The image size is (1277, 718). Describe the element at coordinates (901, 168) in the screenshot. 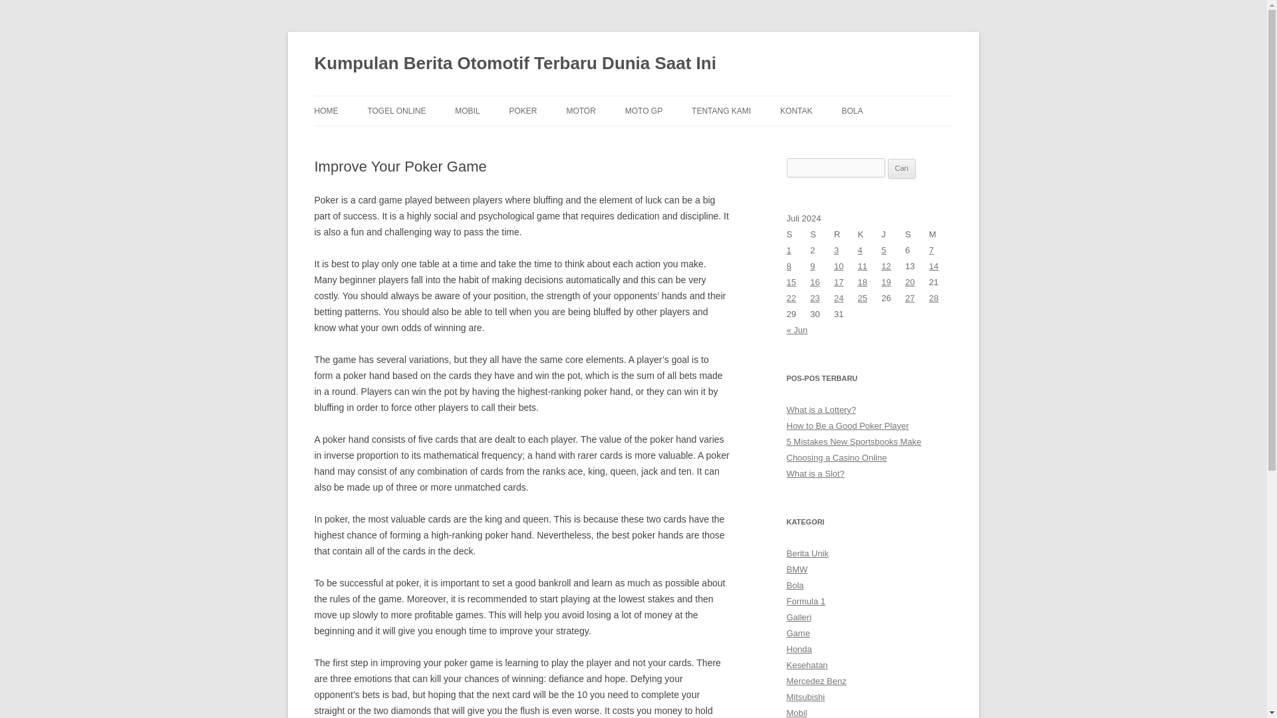

I see `Cari` at that location.